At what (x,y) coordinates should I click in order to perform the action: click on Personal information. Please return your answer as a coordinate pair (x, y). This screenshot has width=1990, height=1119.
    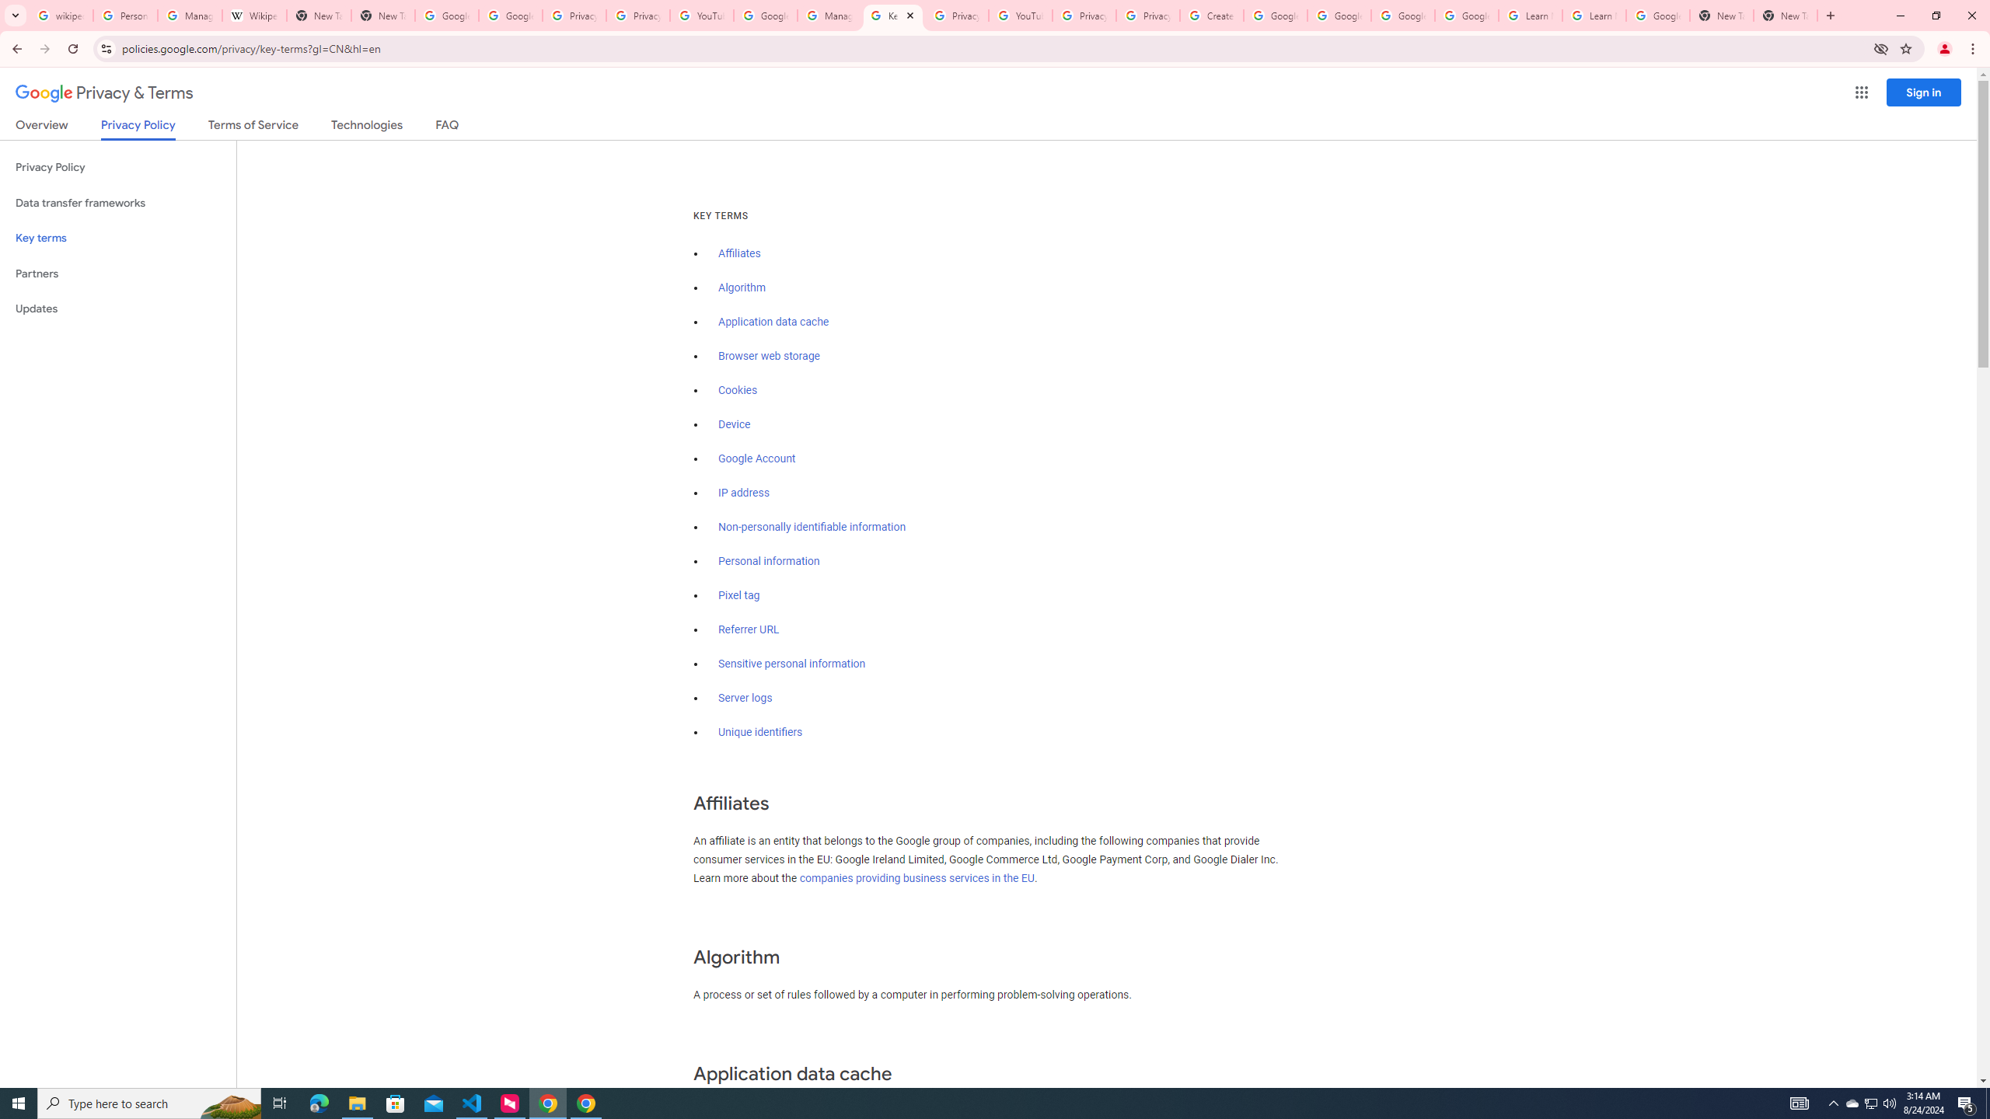
    Looking at the image, I should click on (769, 561).